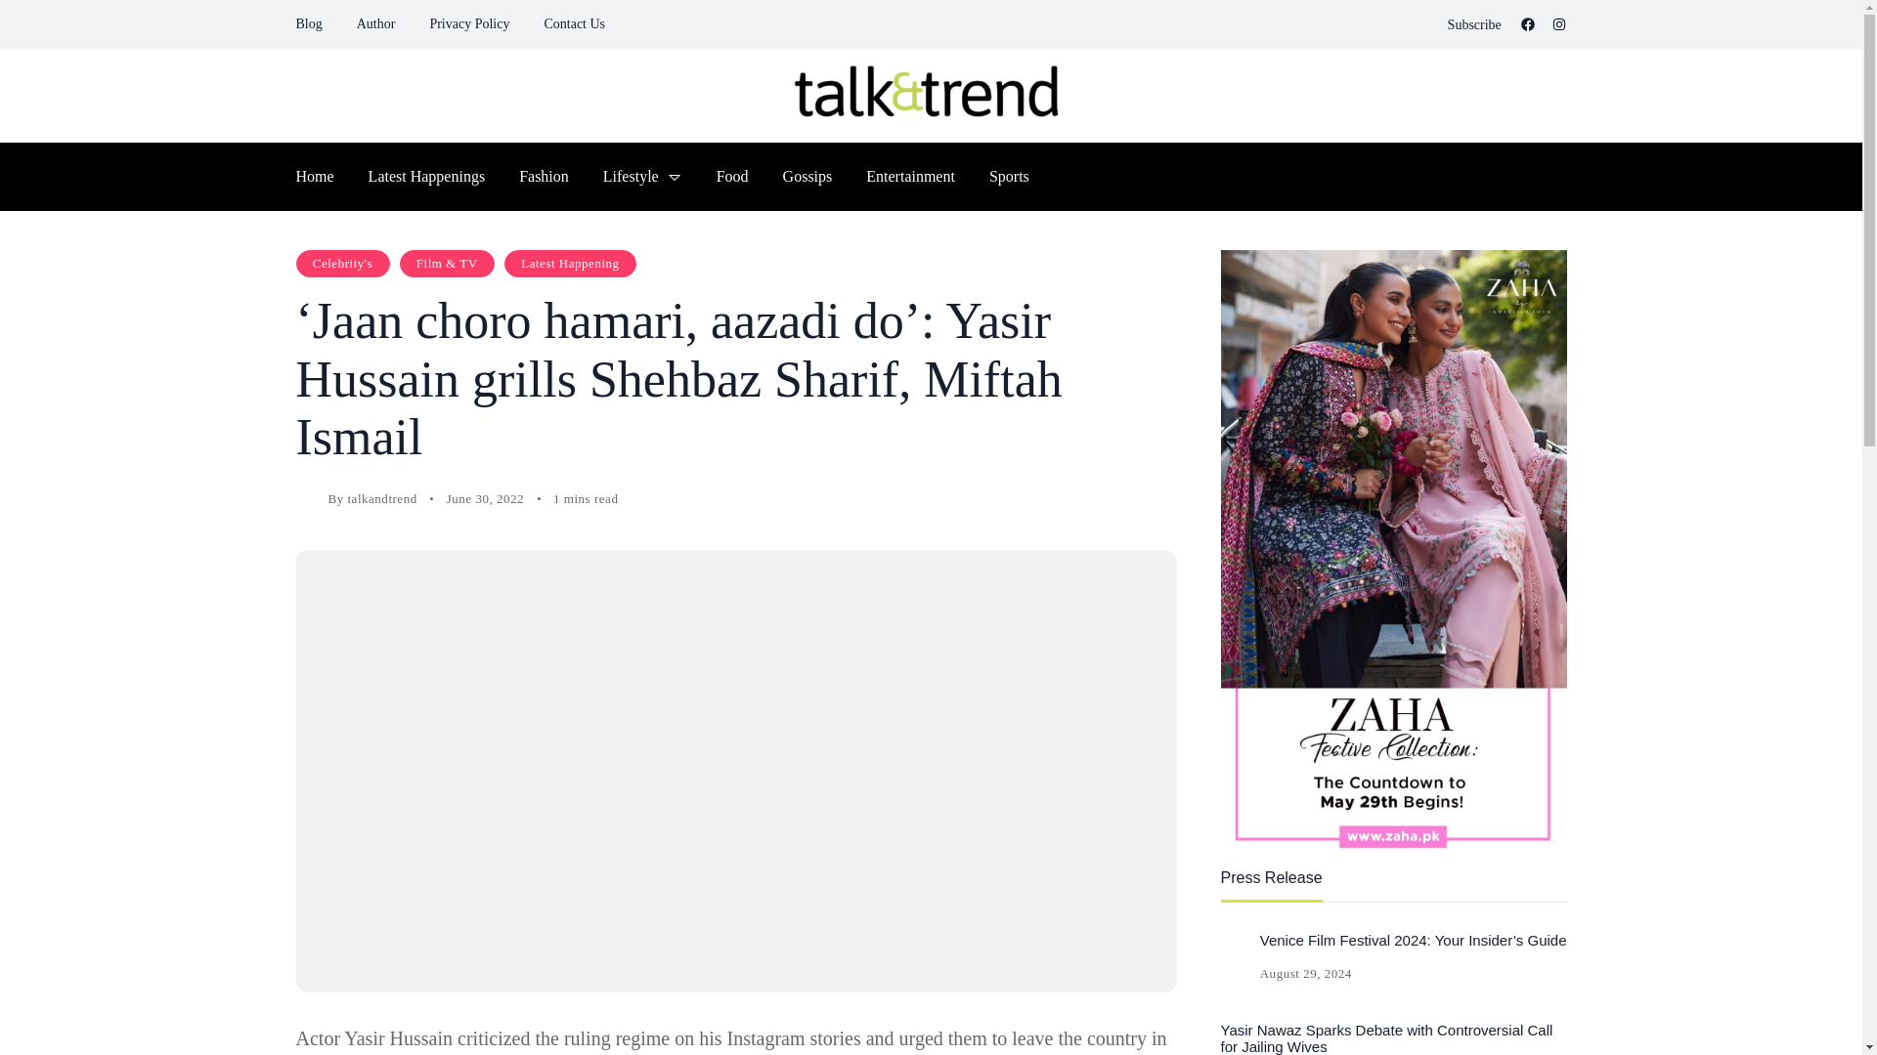  I want to click on June 30, 2022, so click(485, 498).